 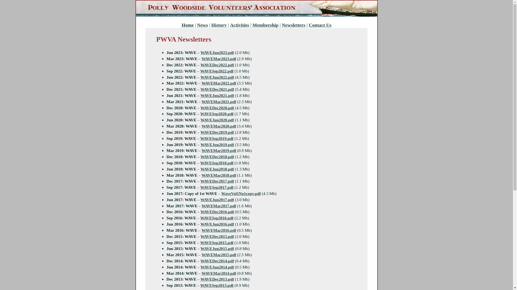 I want to click on WAVEDec2022.pdf, so click(x=217, y=65).